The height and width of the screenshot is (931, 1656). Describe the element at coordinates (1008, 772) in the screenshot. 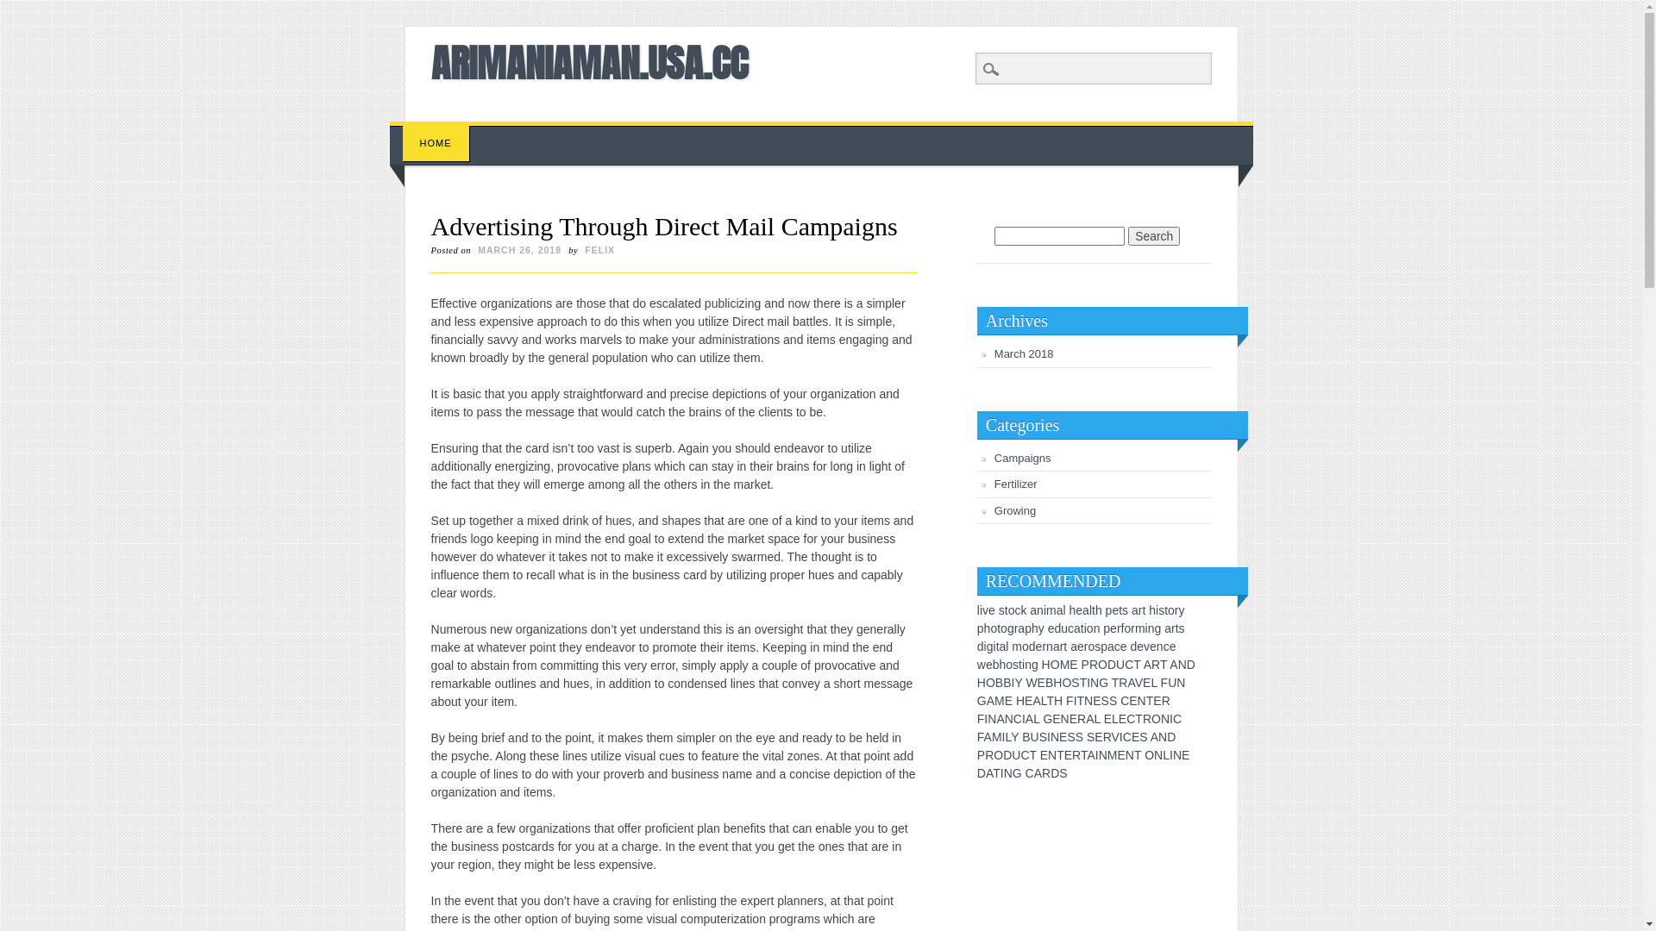

I see `N` at that location.